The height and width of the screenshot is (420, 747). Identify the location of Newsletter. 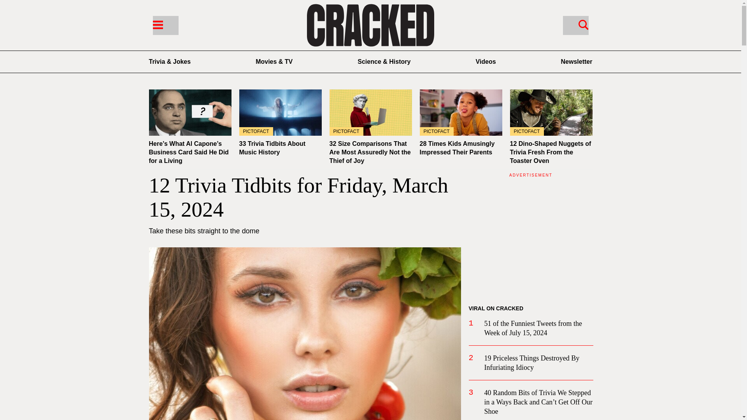
(577, 61).